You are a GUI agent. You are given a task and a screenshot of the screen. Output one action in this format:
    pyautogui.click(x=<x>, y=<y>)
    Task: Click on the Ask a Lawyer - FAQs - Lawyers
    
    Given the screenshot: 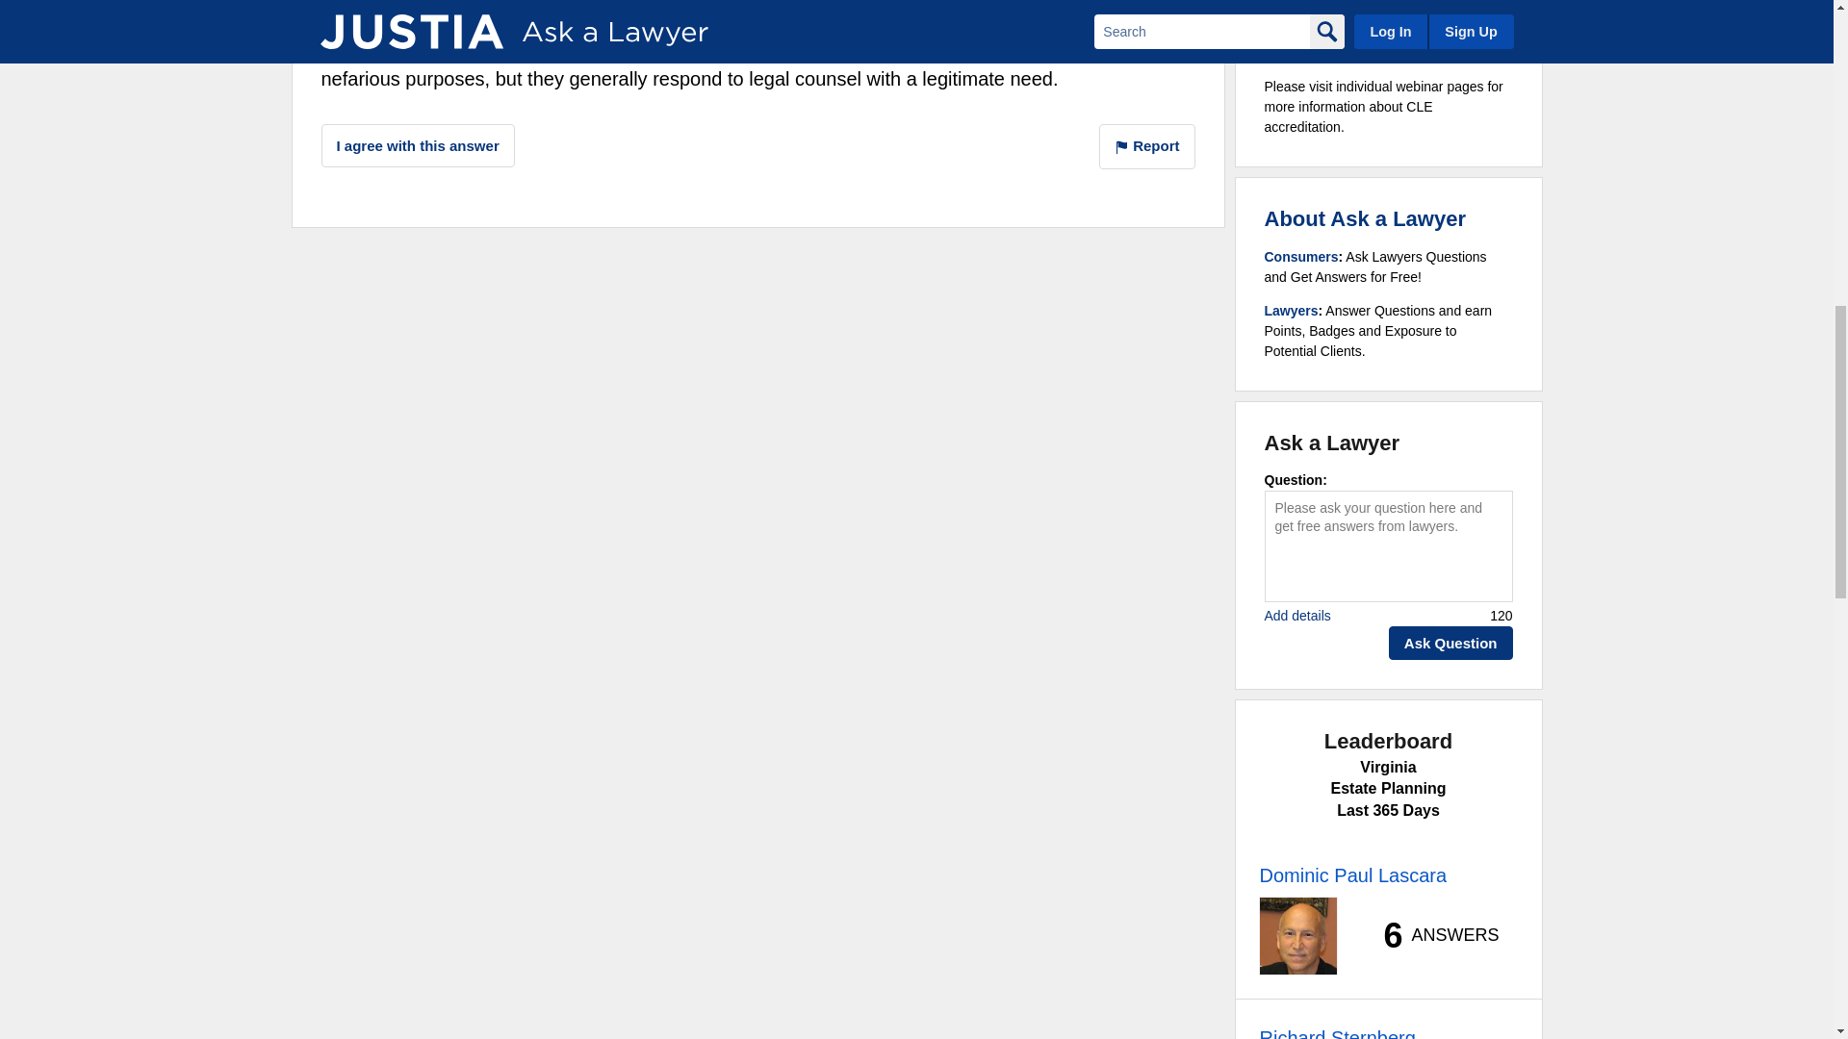 What is the action you would take?
    pyautogui.click(x=1292, y=310)
    